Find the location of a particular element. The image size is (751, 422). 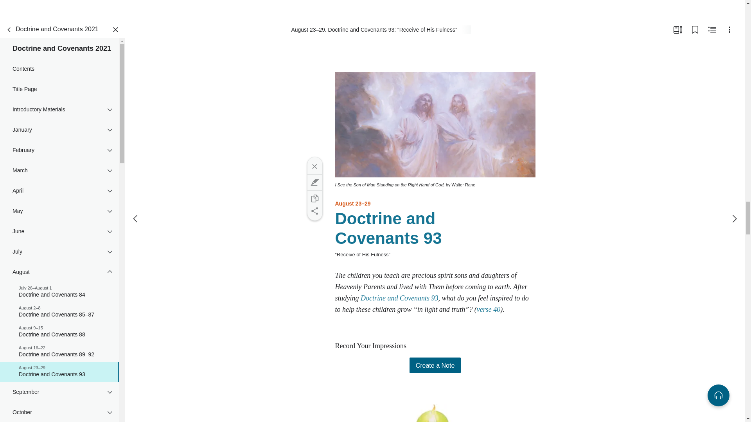

Doctrine and Covenants 93 is located at coordinates (388, 228).